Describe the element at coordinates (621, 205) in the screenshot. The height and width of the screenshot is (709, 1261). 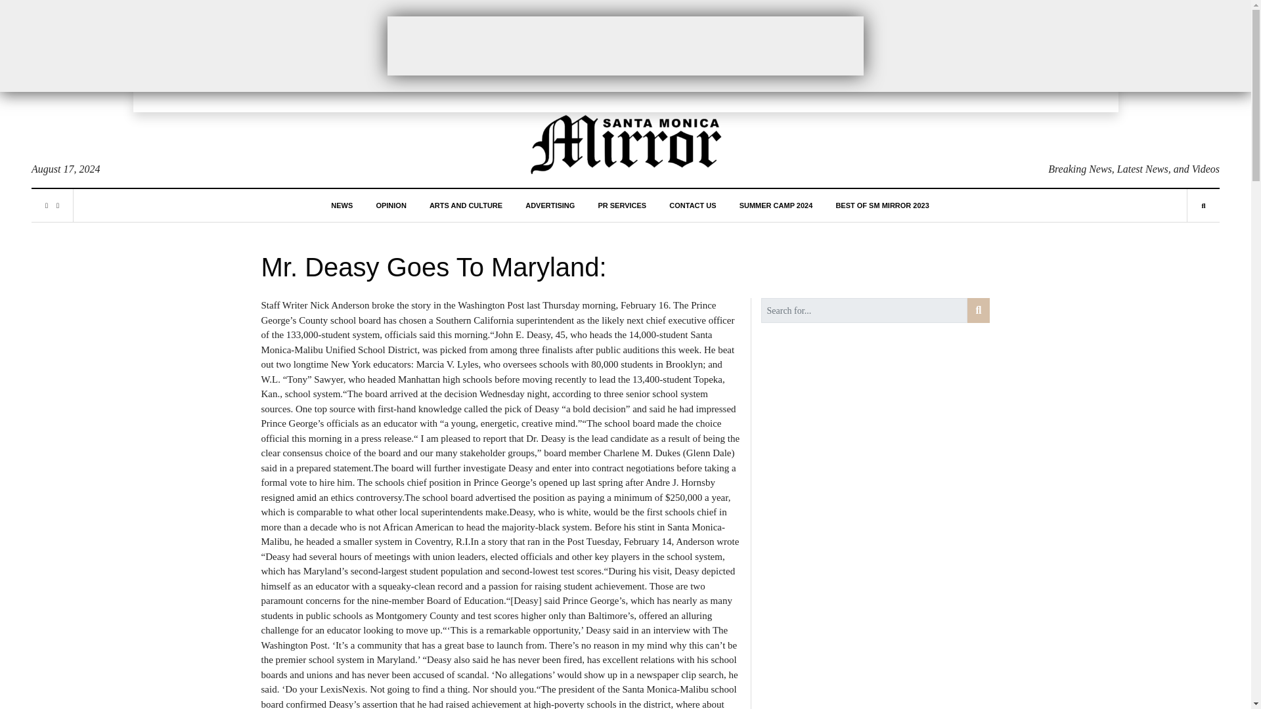
I see `PR SERVICES` at that location.